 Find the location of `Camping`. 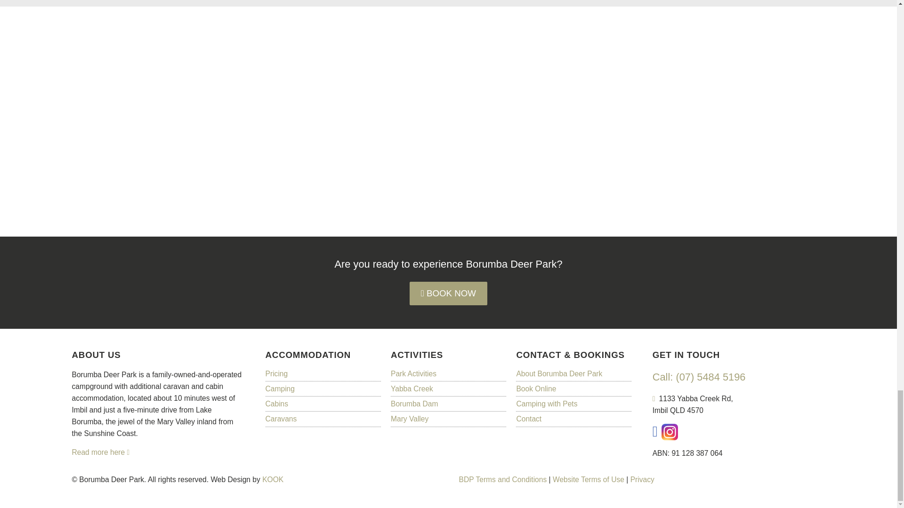

Camping is located at coordinates (323, 389).